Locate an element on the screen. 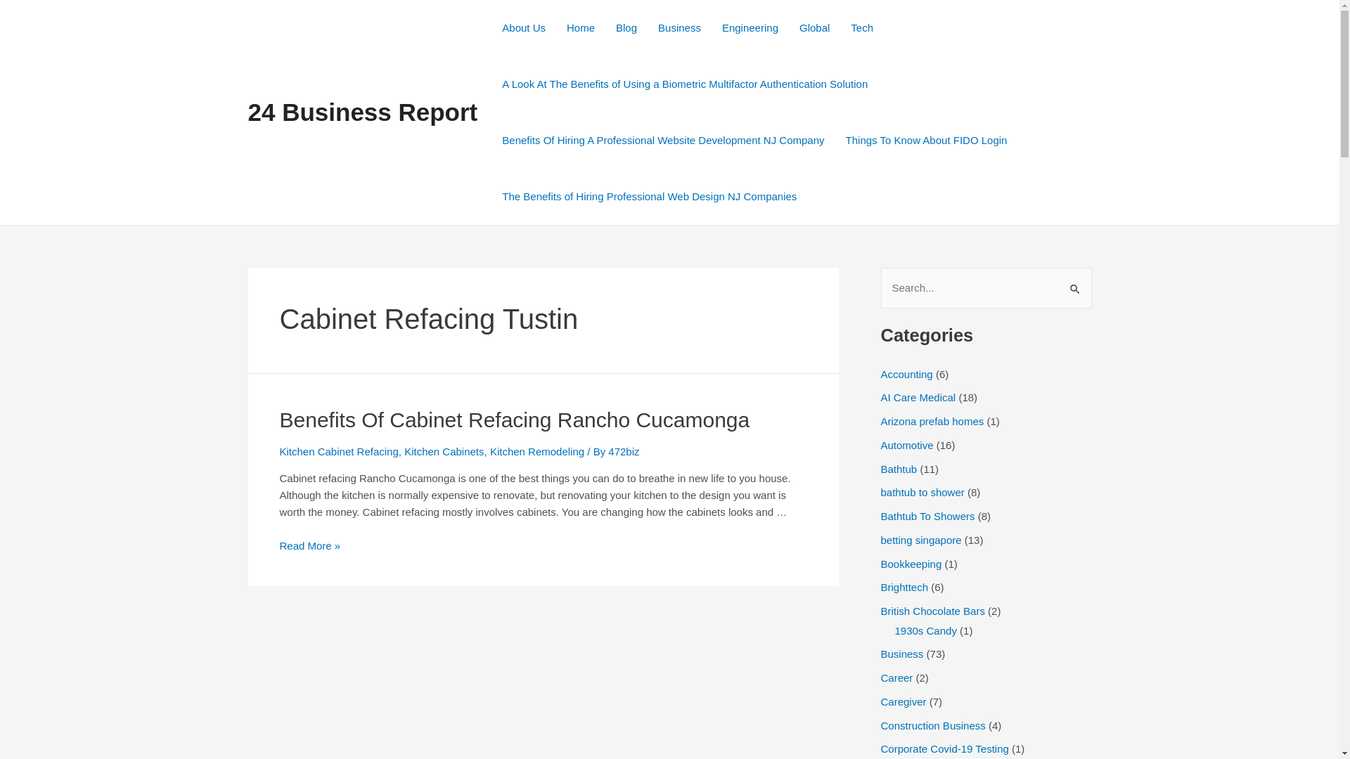  472biz is located at coordinates (624, 451).